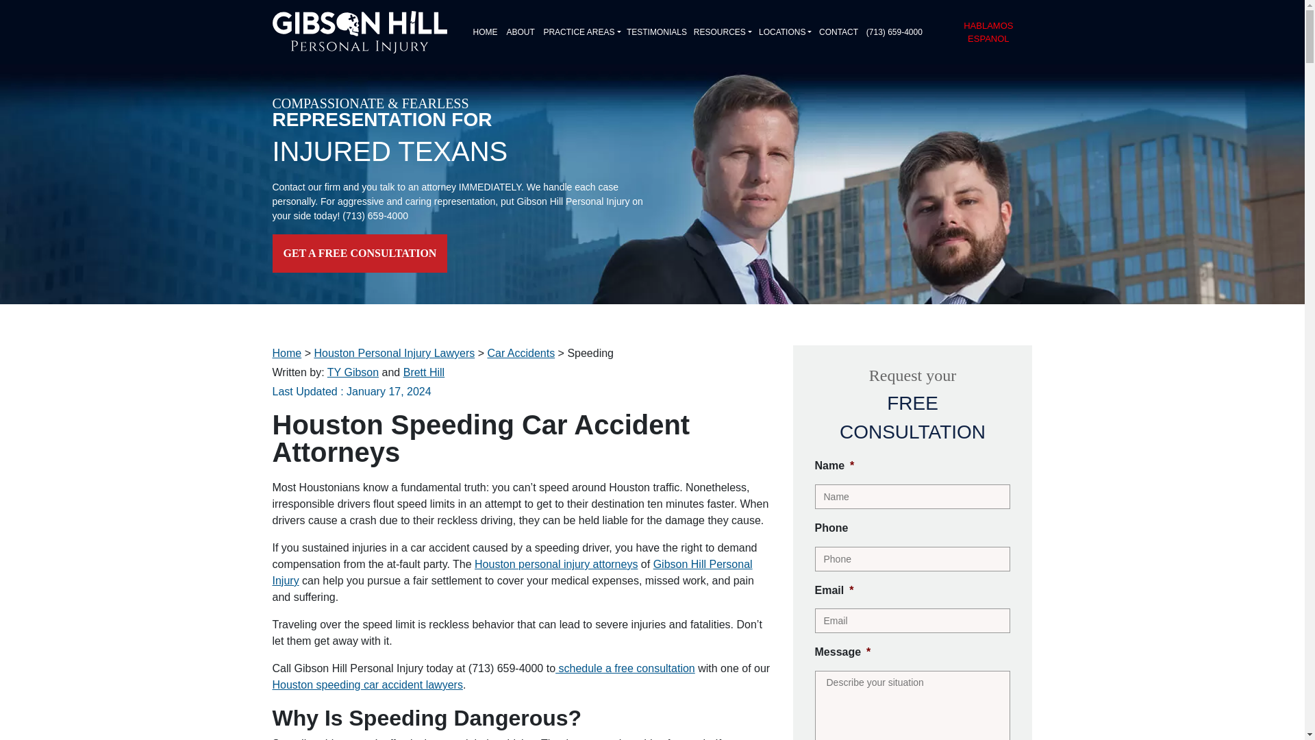 Image resolution: width=1315 pixels, height=740 pixels. I want to click on GET A FREE CONSULTATION, so click(360, 254).